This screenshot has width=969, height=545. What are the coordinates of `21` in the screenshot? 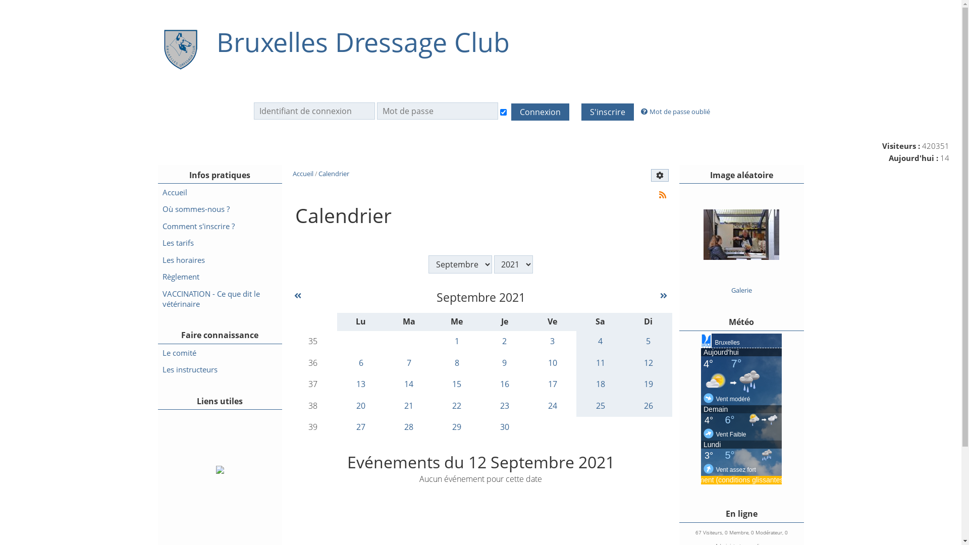 It's located at (409, 406).